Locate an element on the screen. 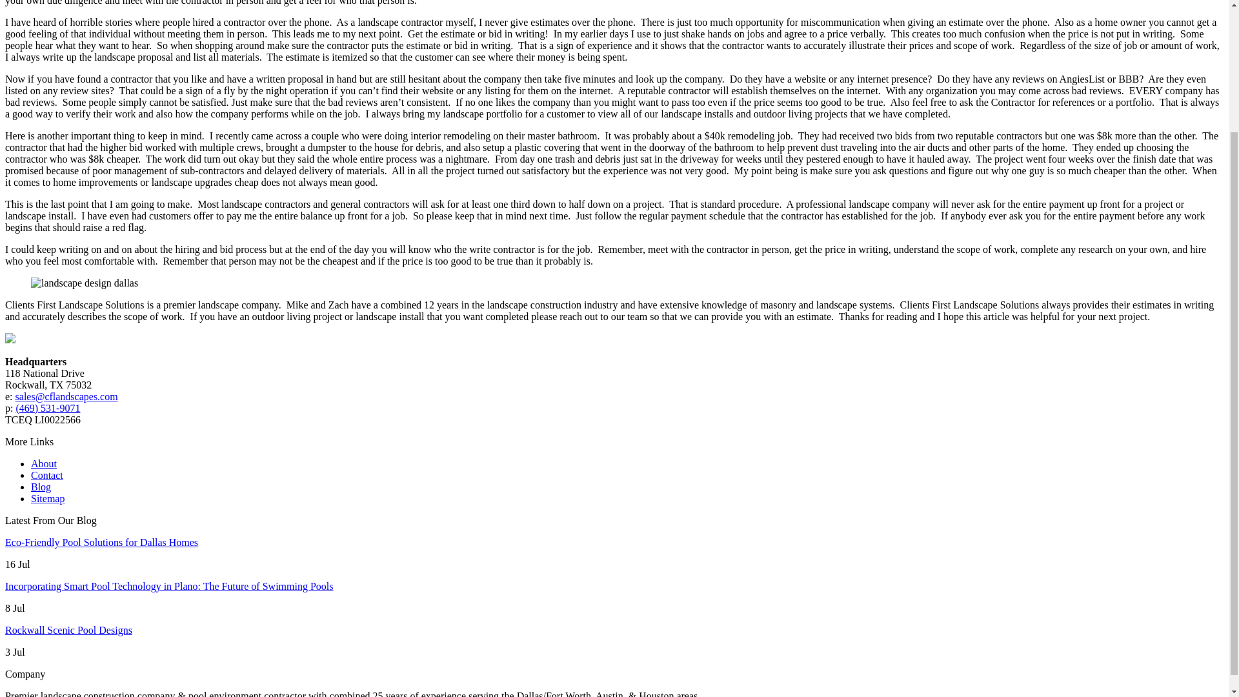 The width and height of the screenshot is (1239, 697). Rockwall Scenic Pool Designs is located at coordinates (68, 630).